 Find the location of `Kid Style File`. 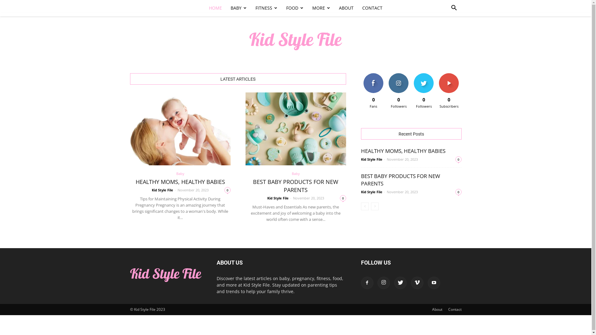

Kid Style File is located at coordinates (163, 190).